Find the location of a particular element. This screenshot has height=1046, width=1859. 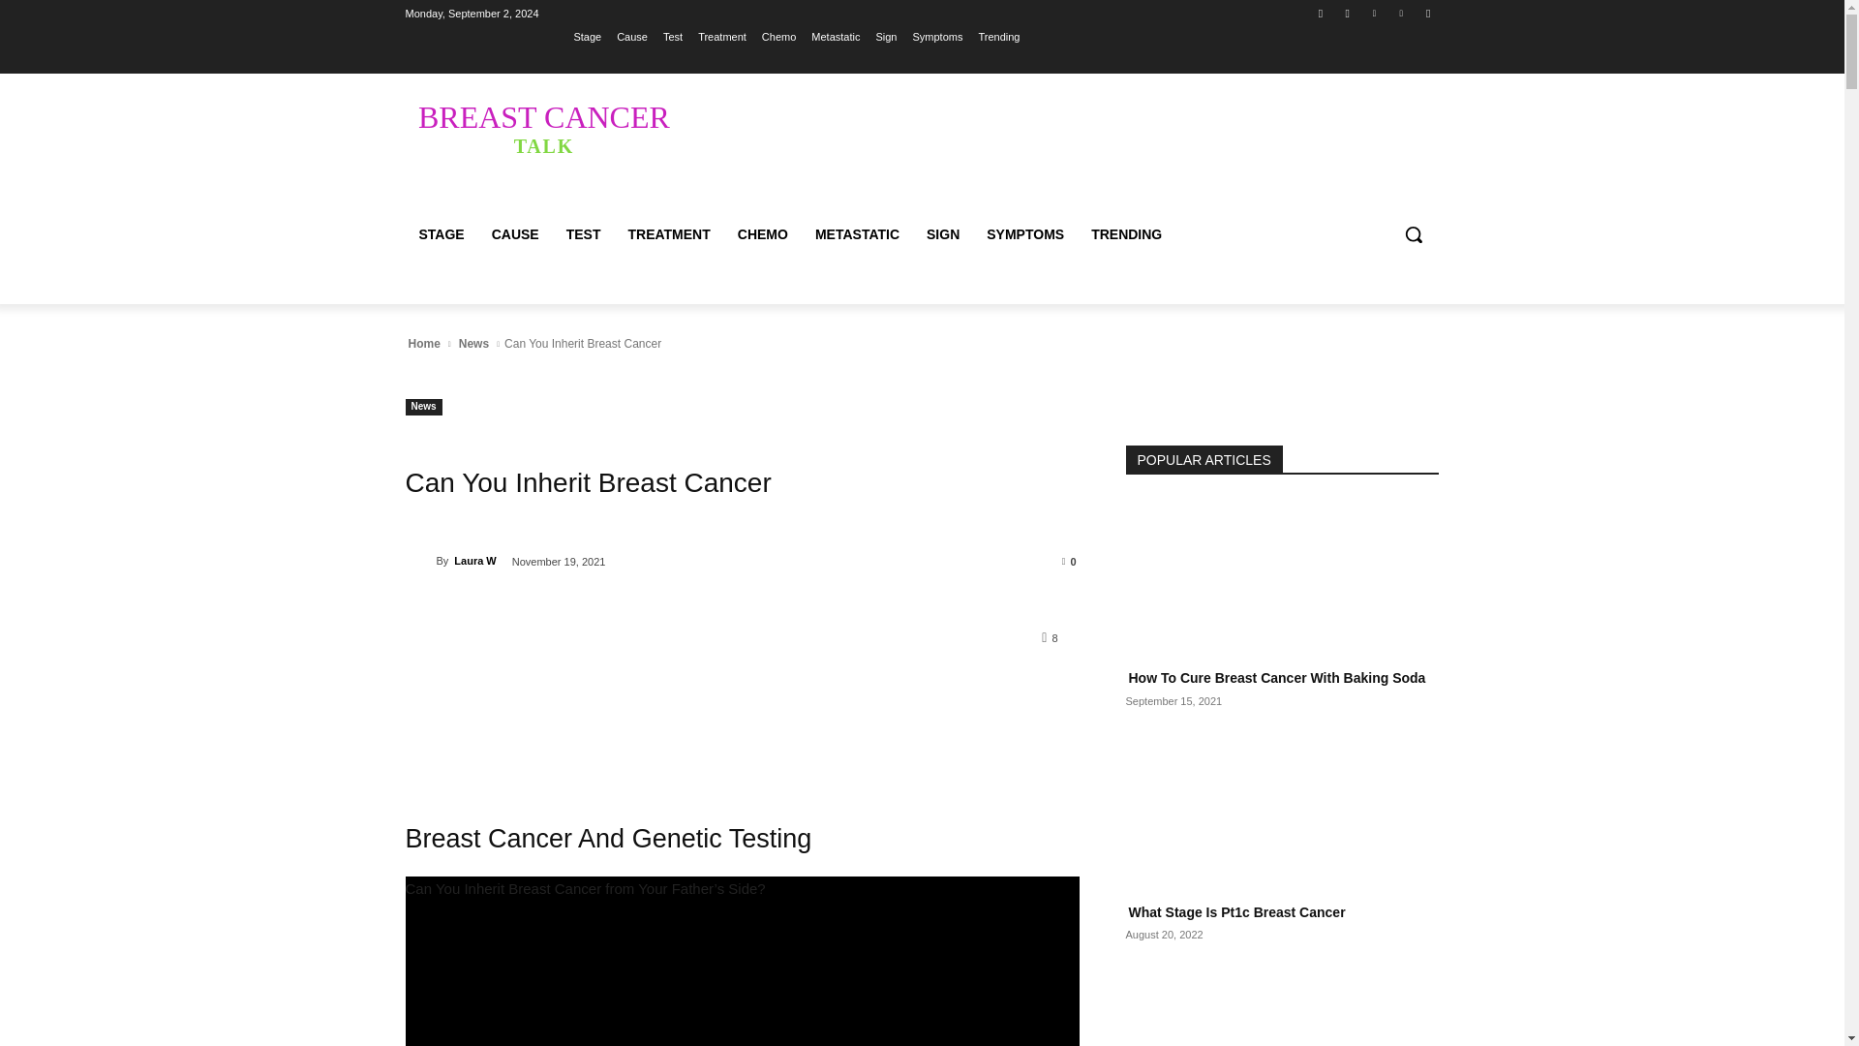

Laura W is located at coordinates (420, 560).